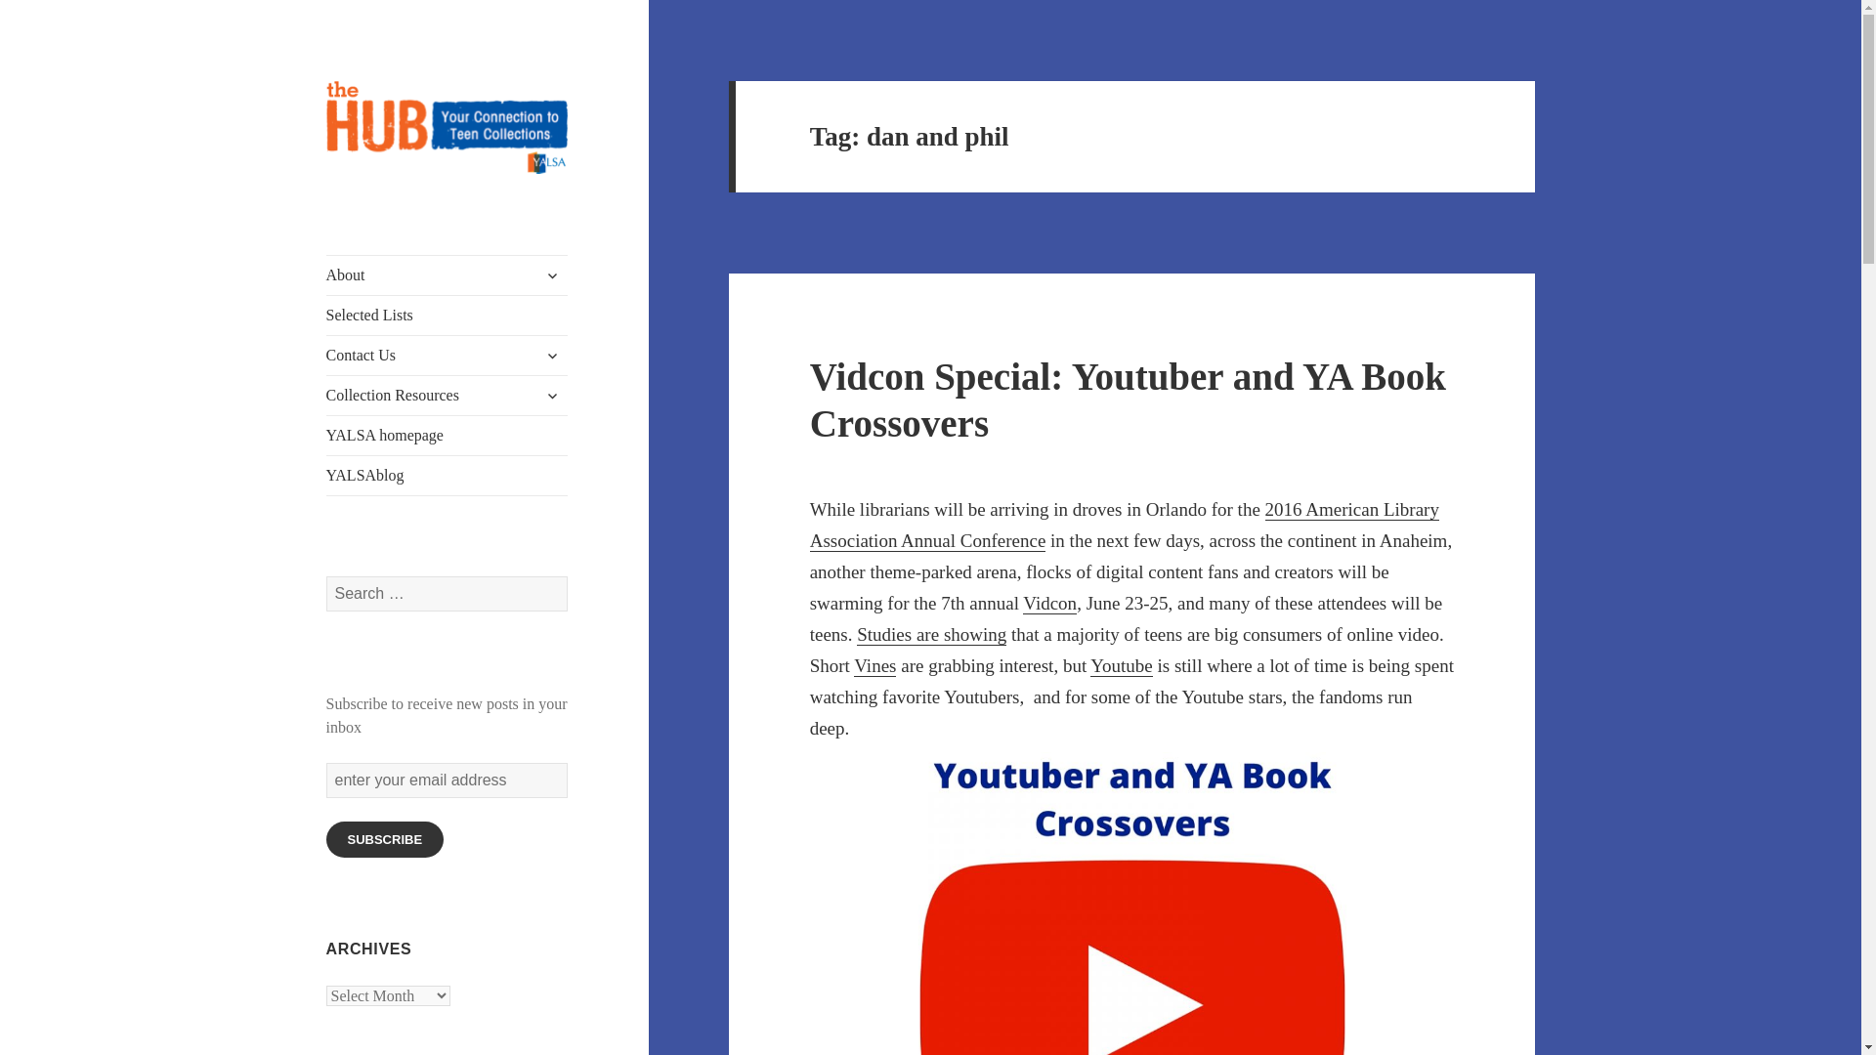 The height and width of the screenshot is (1055, 1876). What do you see at coordinates (874, 666) in the screenshot?
I see `Vines` at bounding box center [874, 666].